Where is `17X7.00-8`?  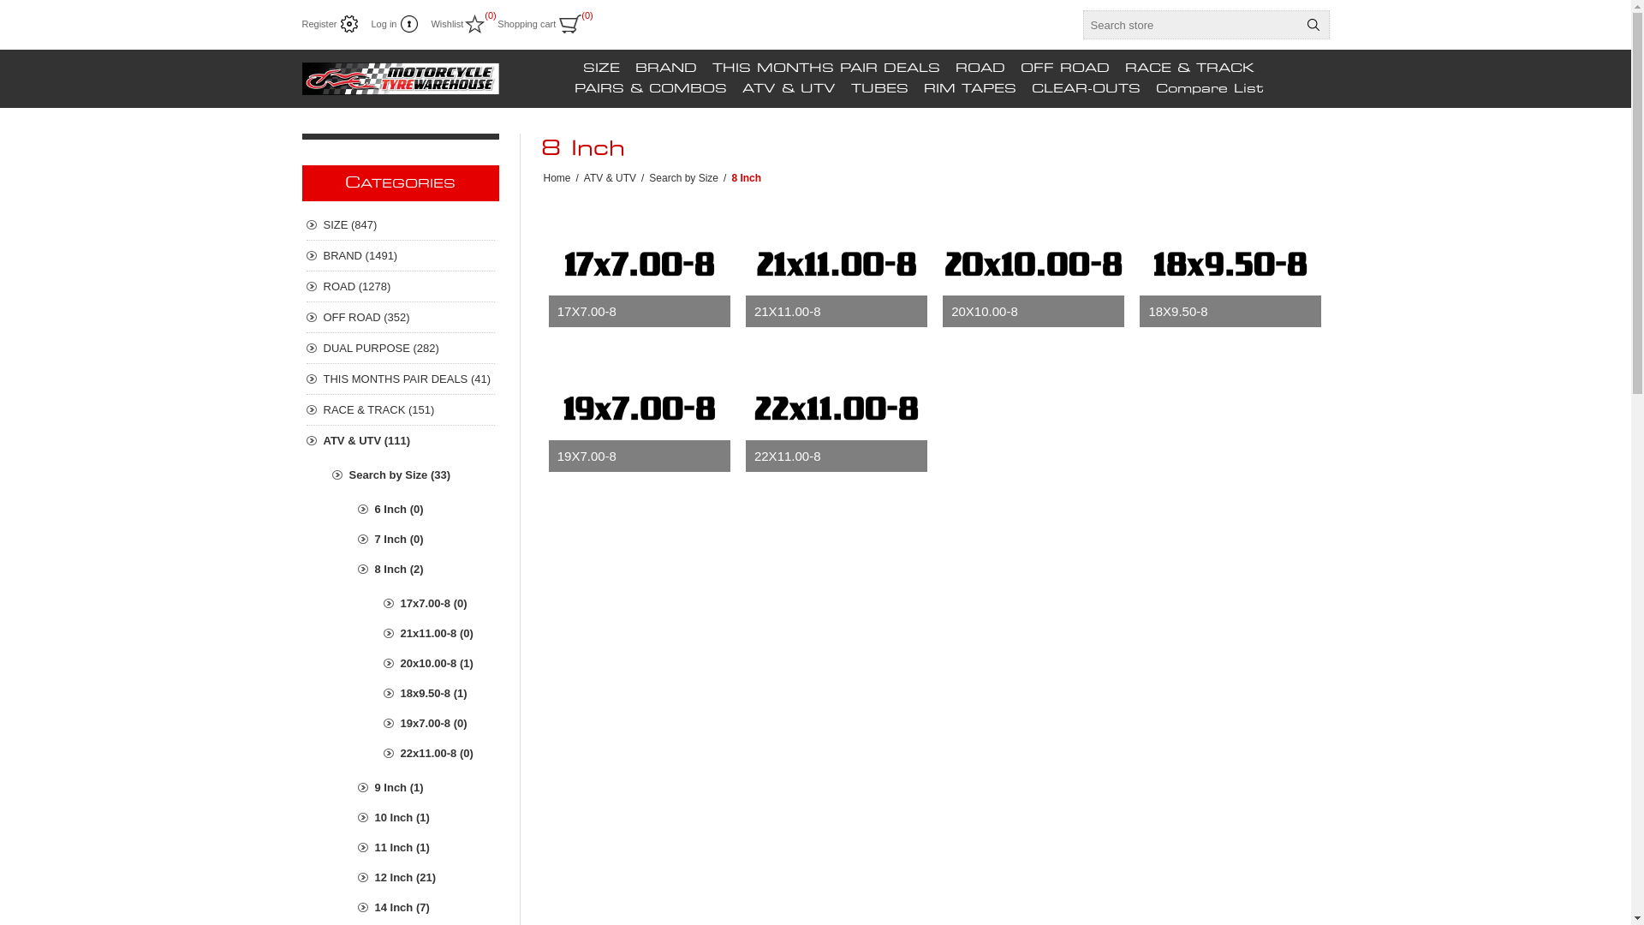 17X7.00-8 is located at coordinates (640, 312).